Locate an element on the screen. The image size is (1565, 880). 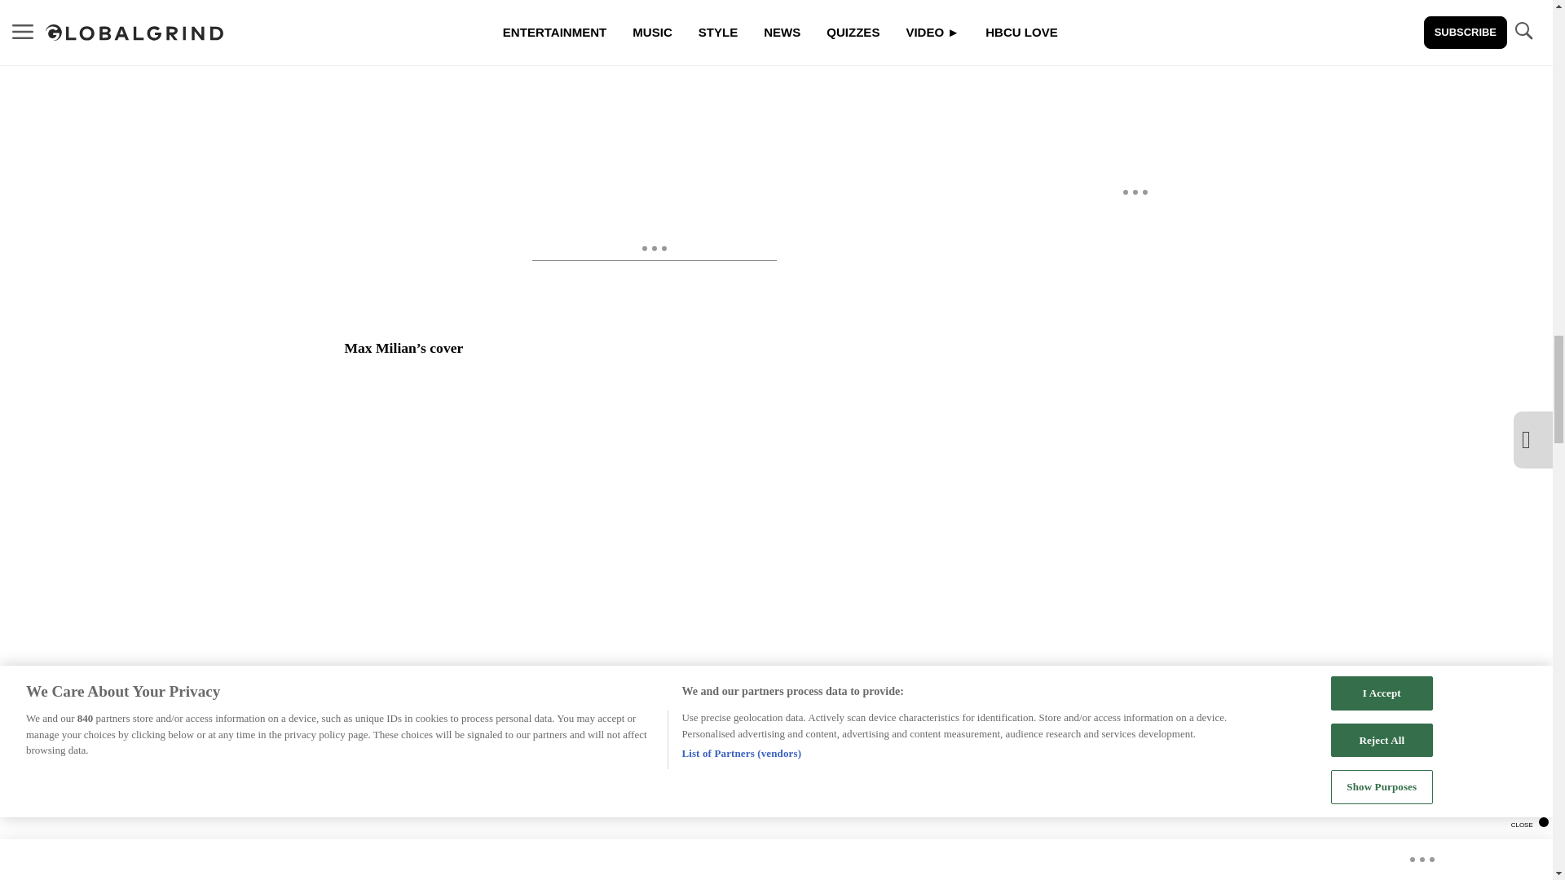
Embedded content is located at coordinates (655, 807).